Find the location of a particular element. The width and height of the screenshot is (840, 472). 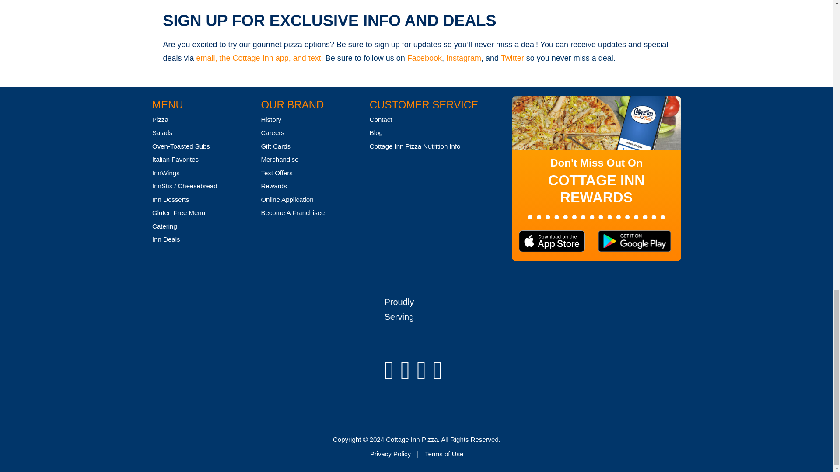

Menu is located at coordinates (167, 104).